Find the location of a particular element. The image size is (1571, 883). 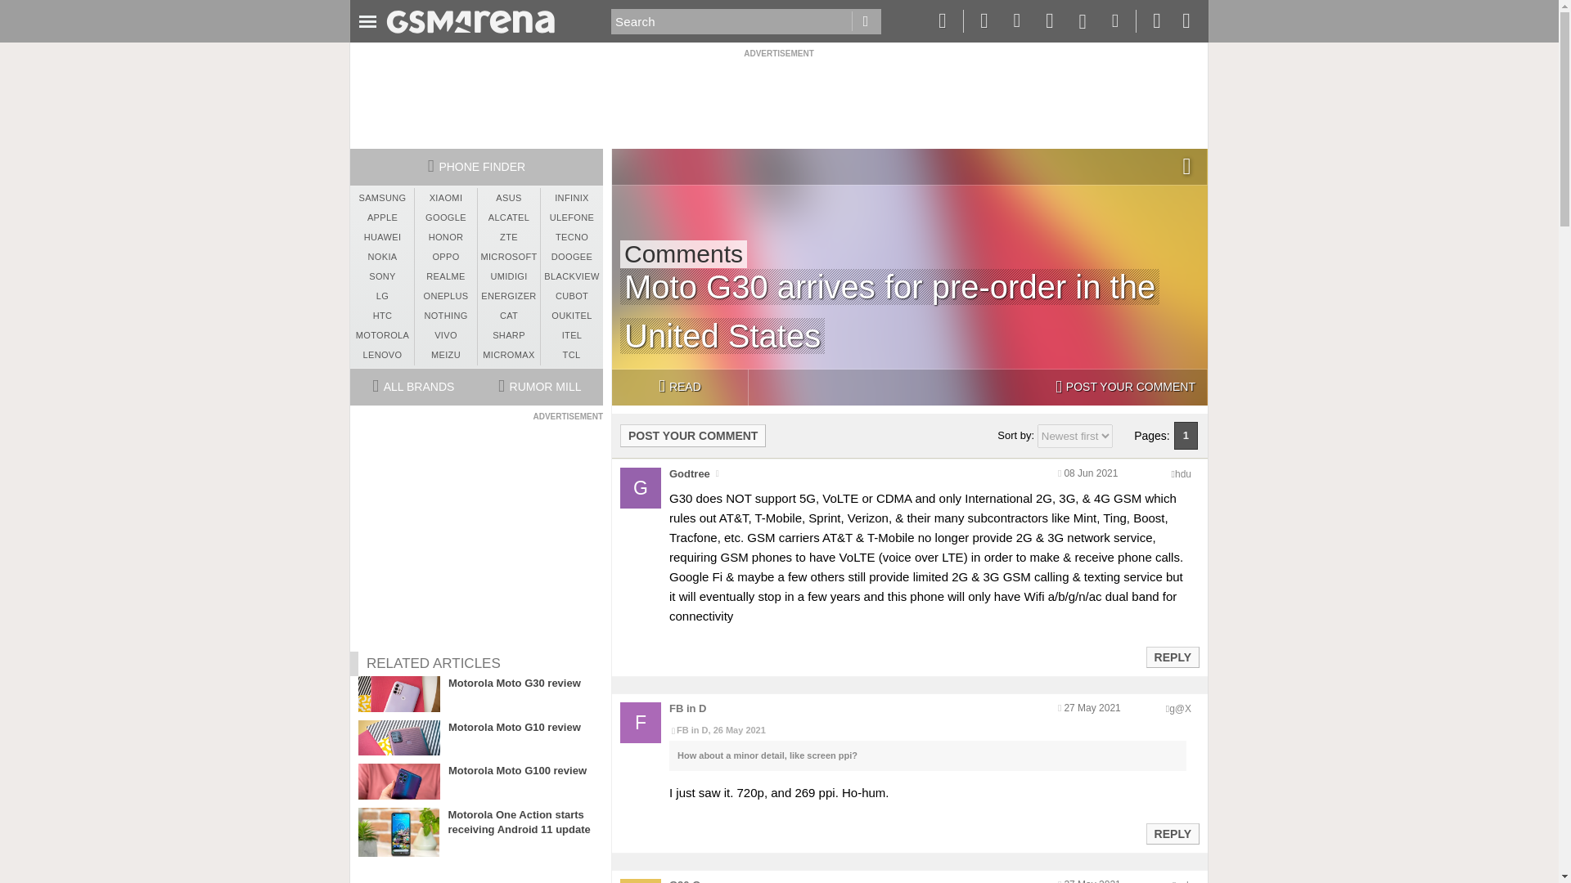

Godtree is located at coordinates (689, 474).